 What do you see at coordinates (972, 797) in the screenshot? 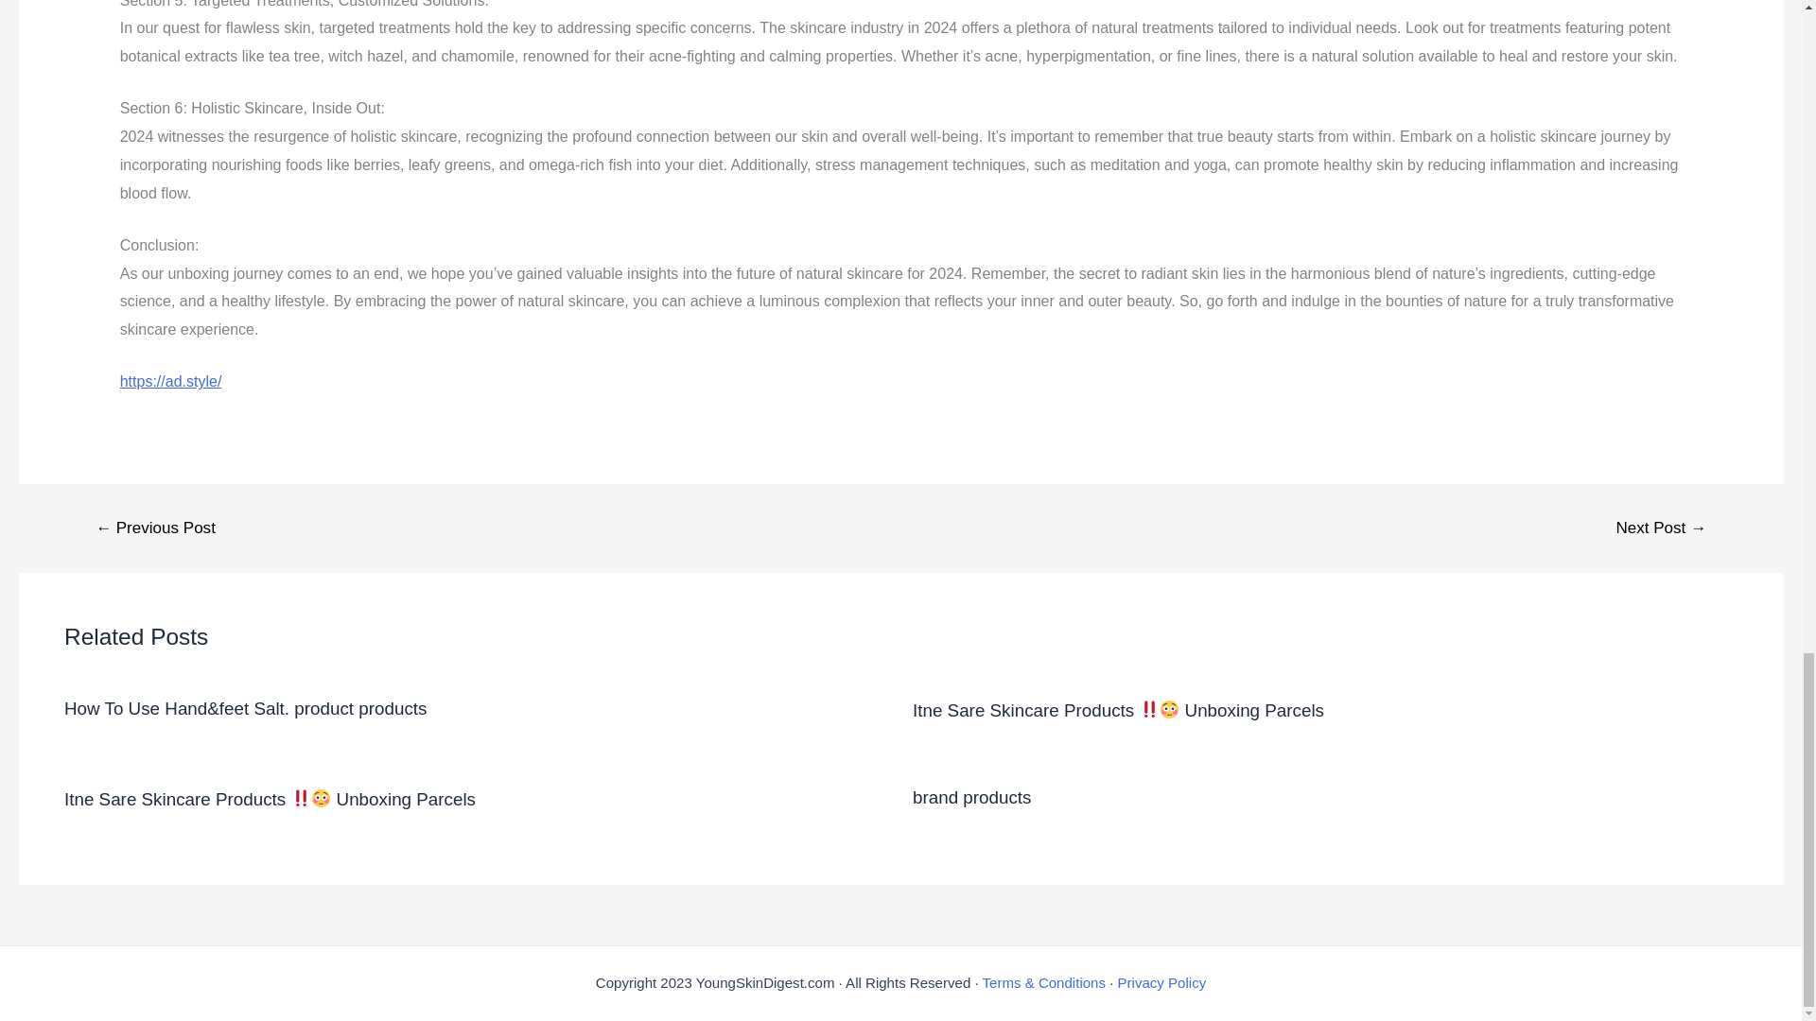
I see `brand products` at bounding box center [972, 797].